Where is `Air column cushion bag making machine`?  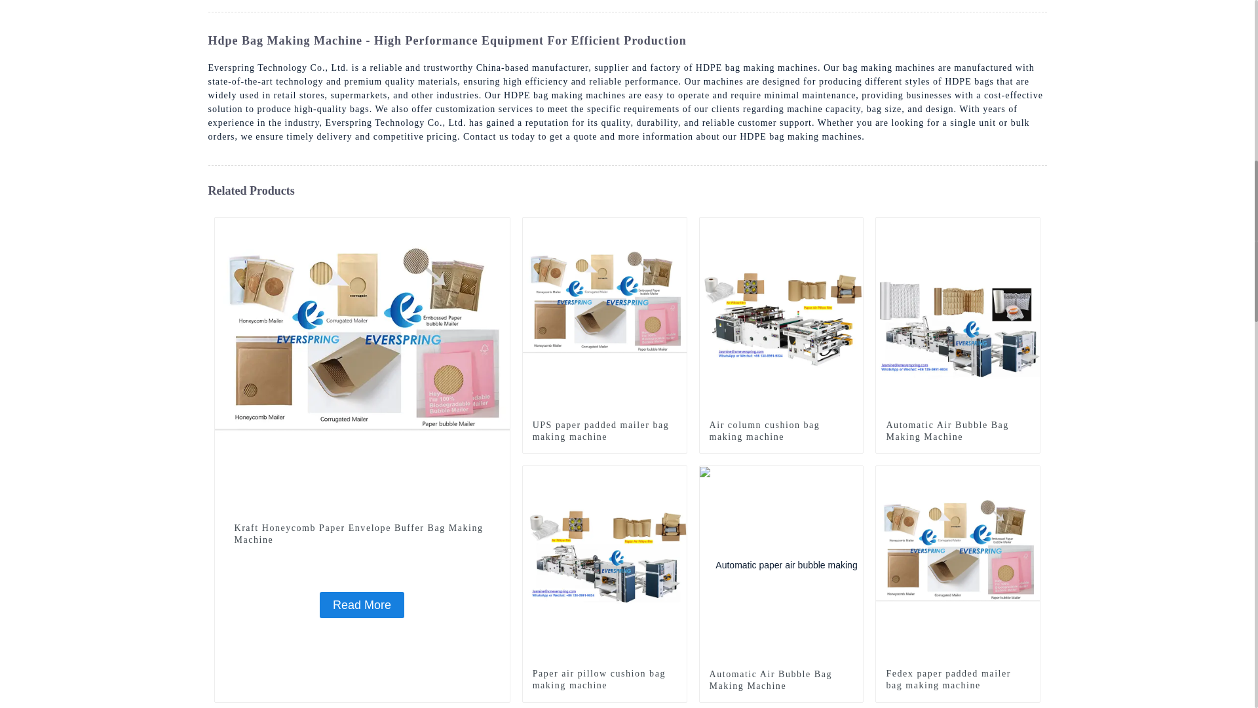
Air column cushion bag making machine is located at coordinates (781, 431).